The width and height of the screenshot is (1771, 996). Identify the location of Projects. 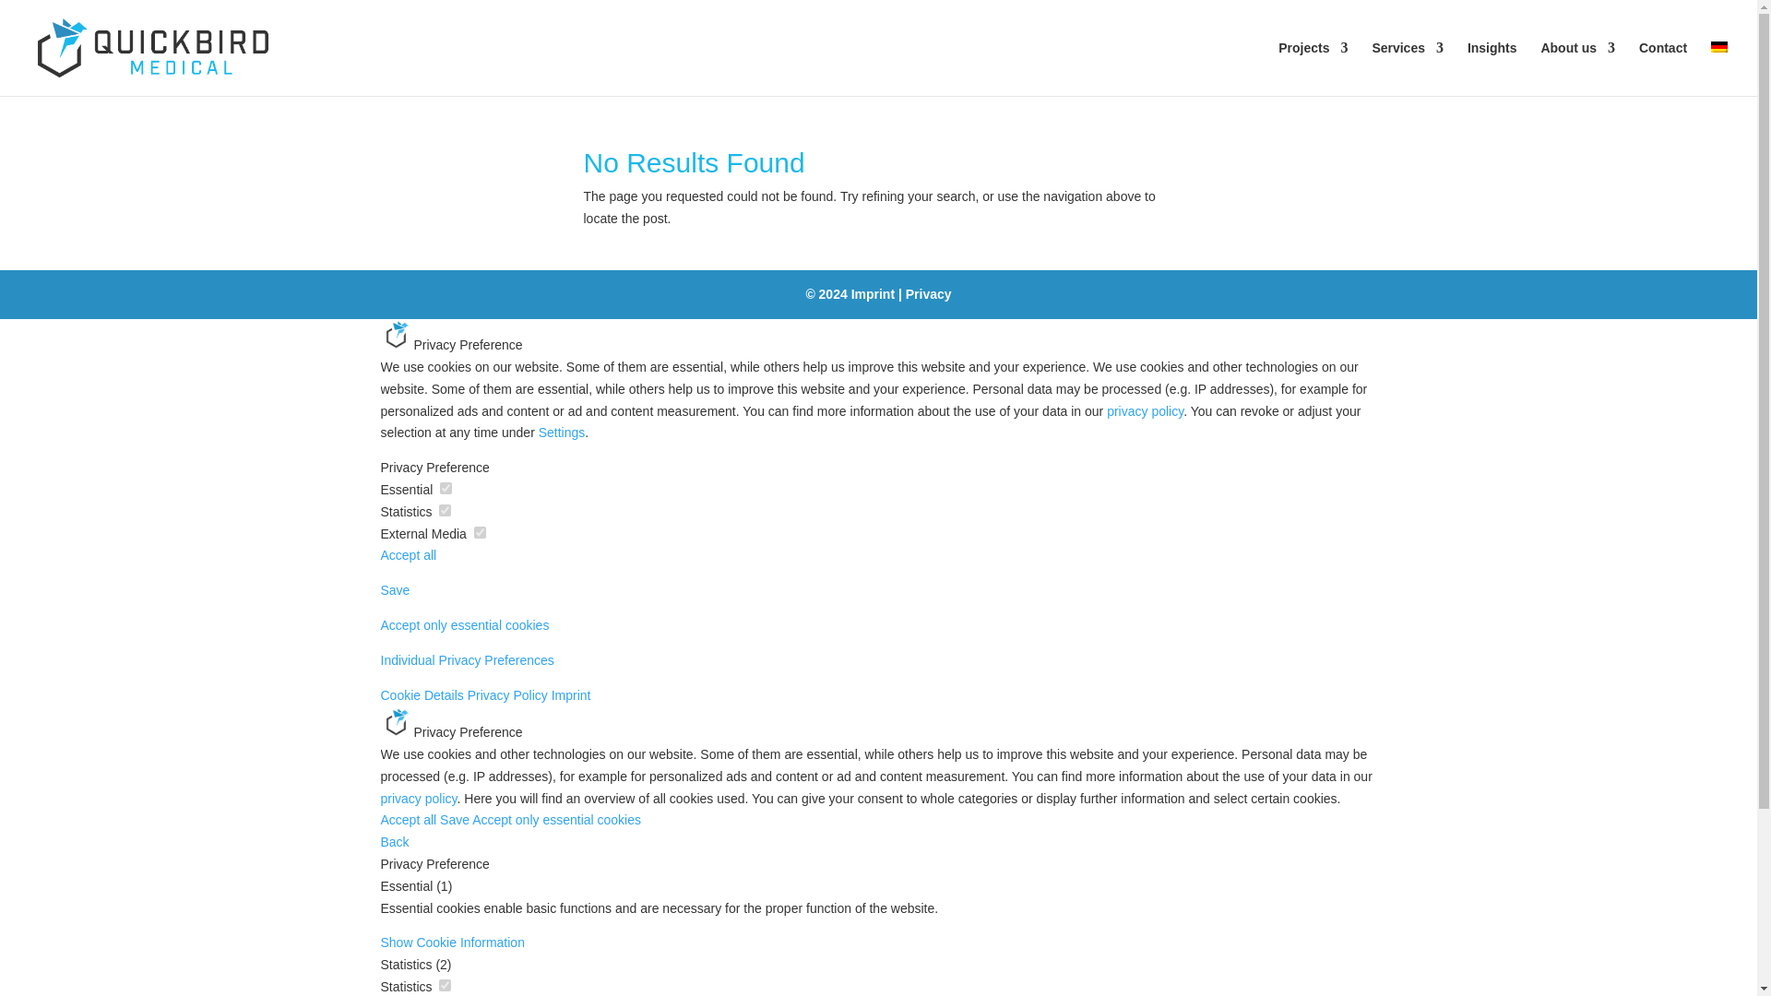
(1313, 68).